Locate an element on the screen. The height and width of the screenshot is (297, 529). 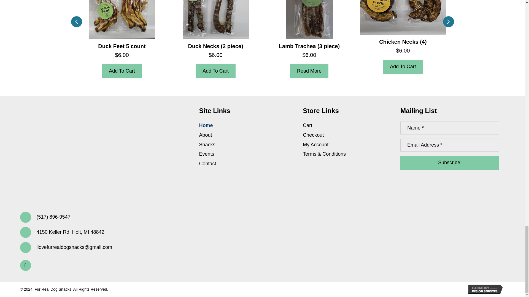
duck feet is located at coordinates (122, 19).